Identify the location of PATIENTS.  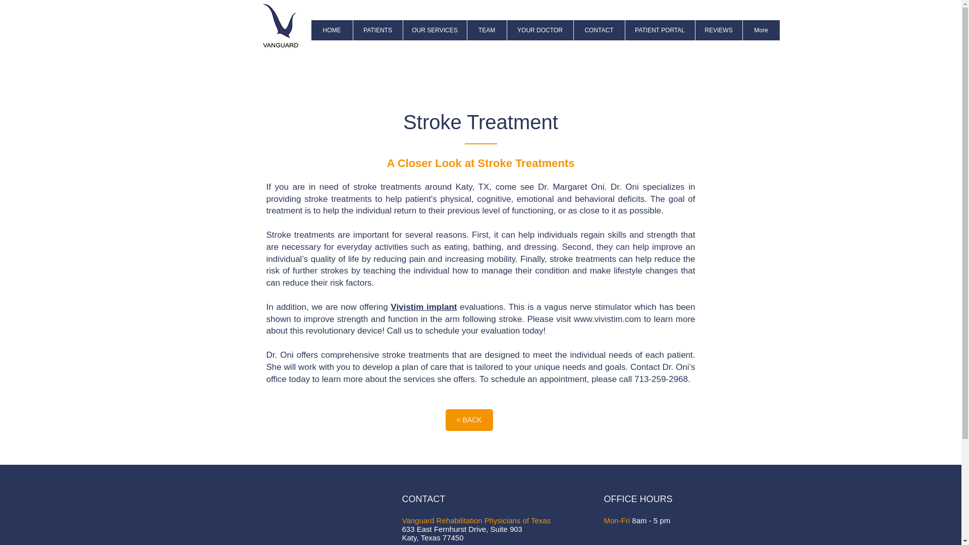
(377, 30).